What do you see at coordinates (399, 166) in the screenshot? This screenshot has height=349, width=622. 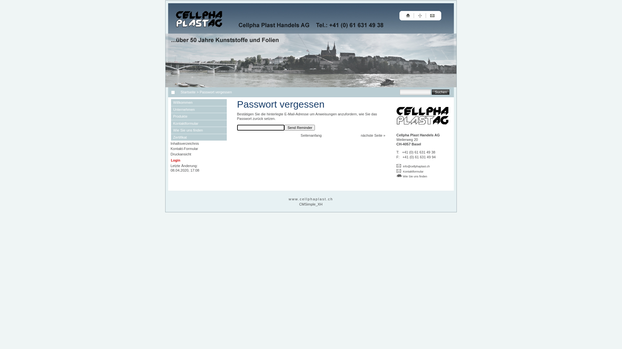 I see `eMail-prorigi.gif` at bounding box center [399, 166].